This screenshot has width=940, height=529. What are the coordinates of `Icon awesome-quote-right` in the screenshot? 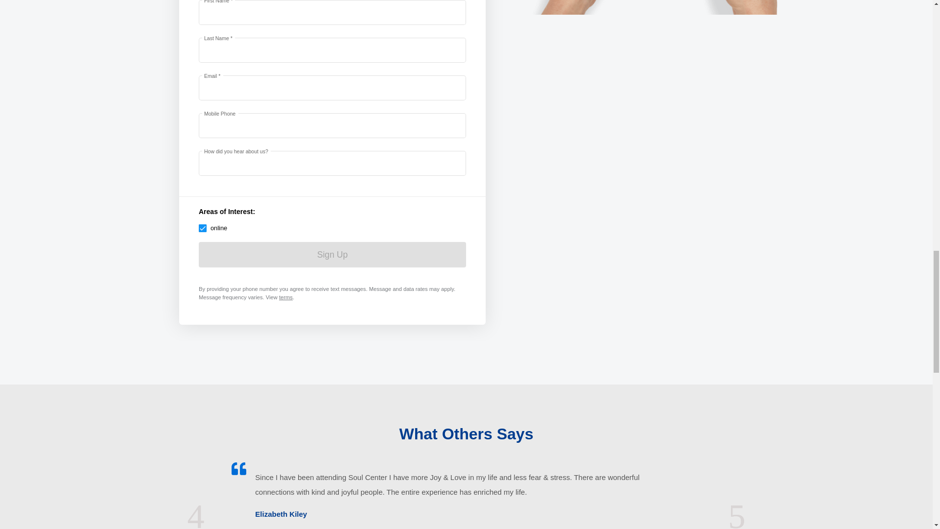 It's located at (238, 468).